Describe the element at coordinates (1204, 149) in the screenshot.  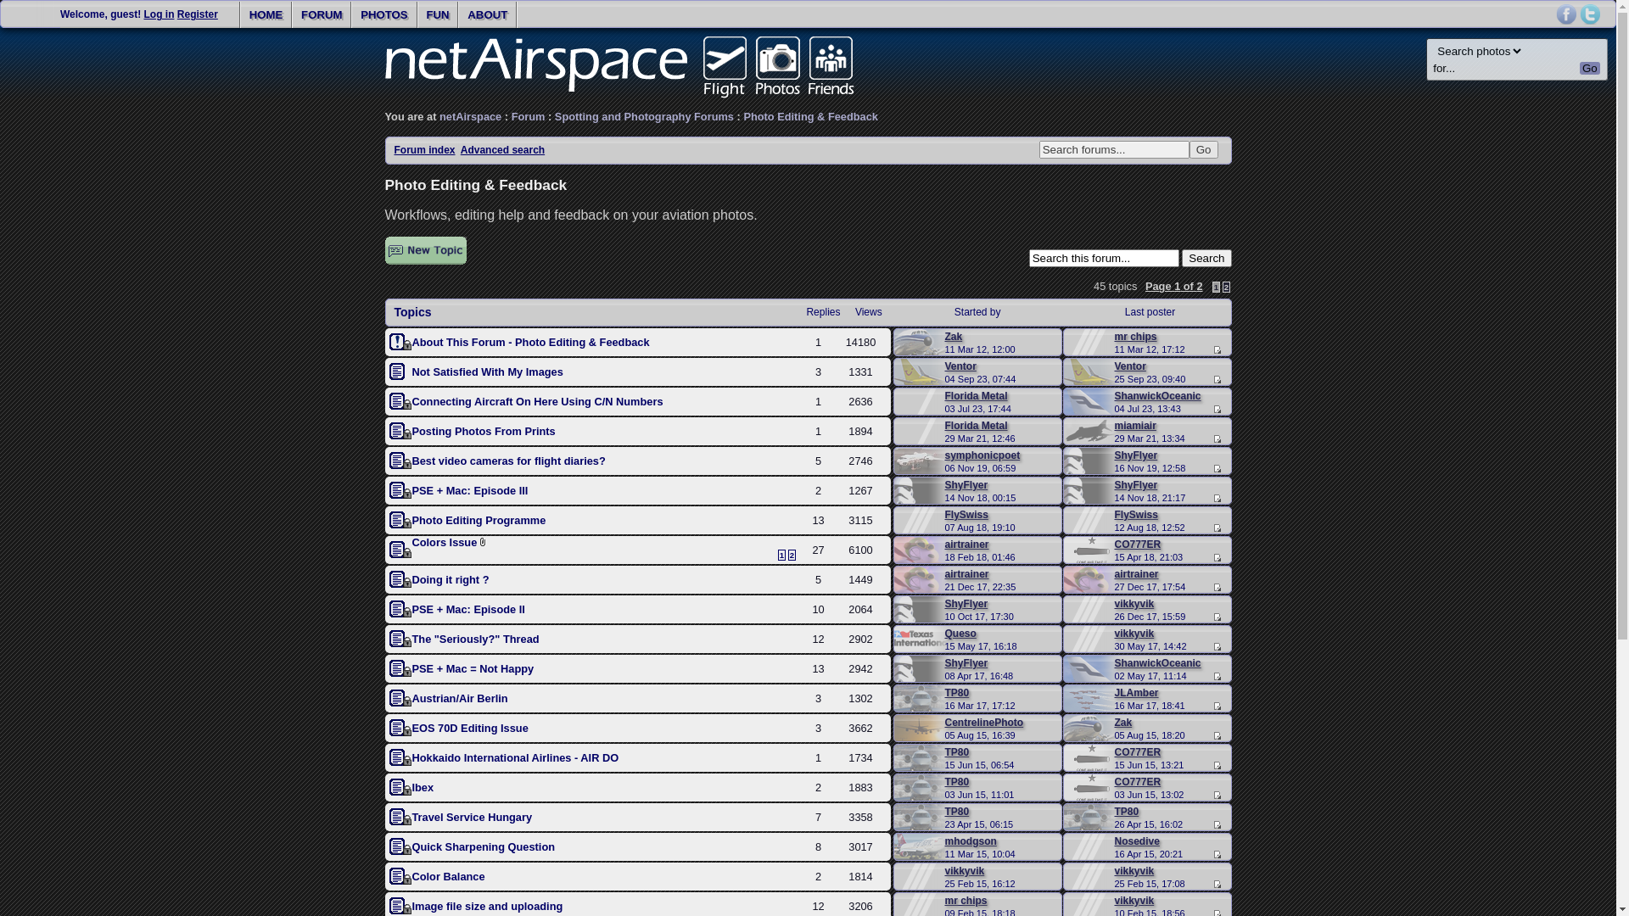
I see `Go` at that location.